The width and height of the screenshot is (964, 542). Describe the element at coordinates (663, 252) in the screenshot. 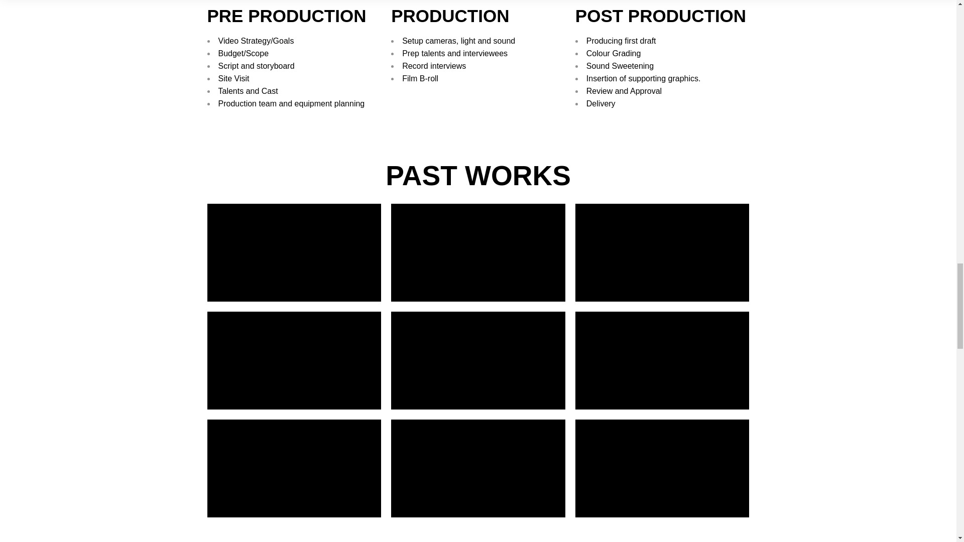

I see `vimeo Video Player` at that location.